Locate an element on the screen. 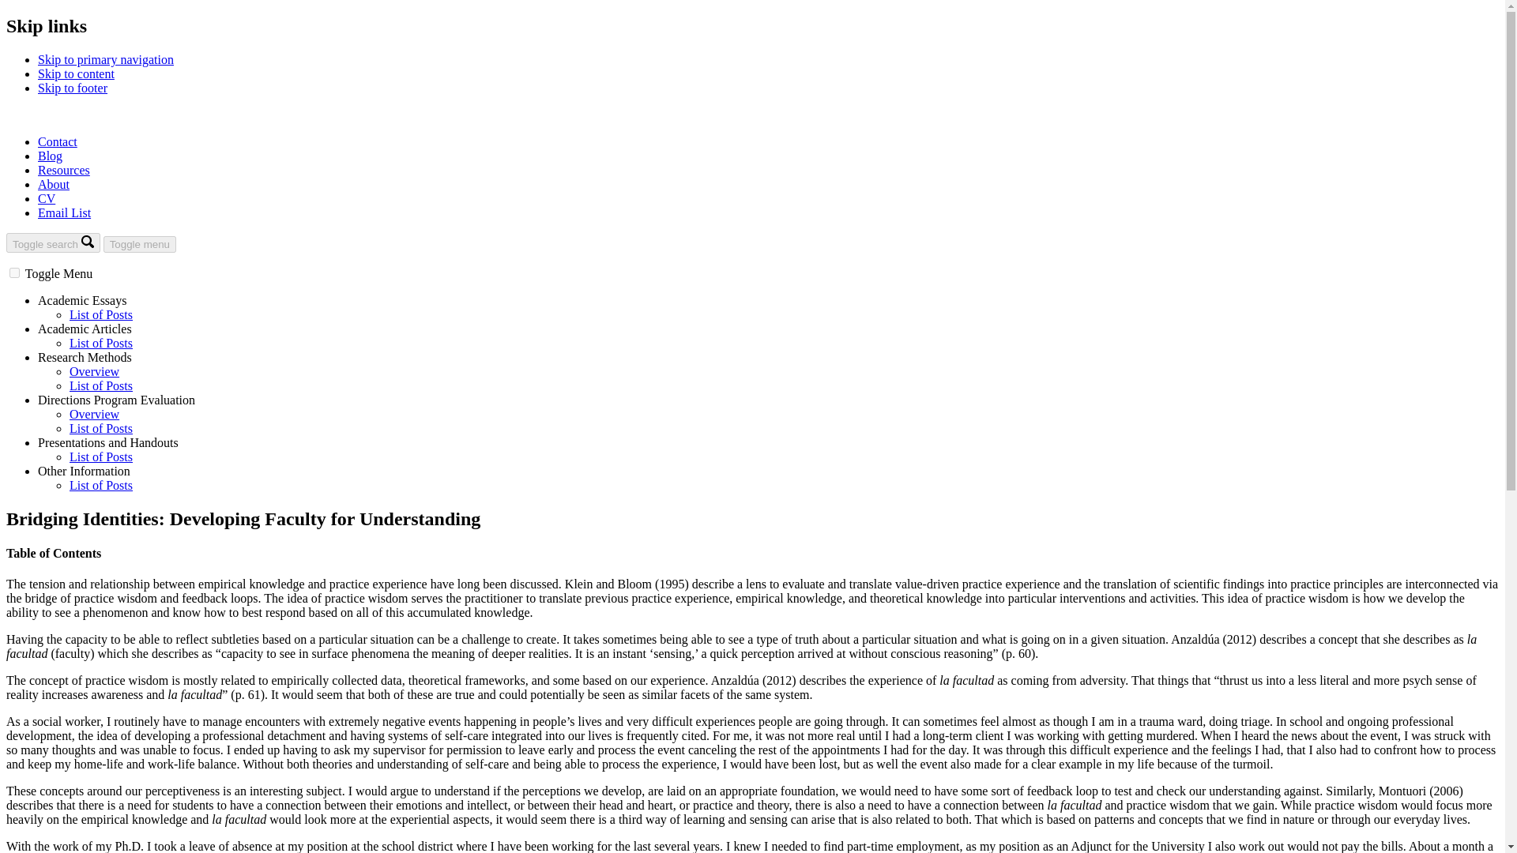  Blog is located at coordinates (50, 156).